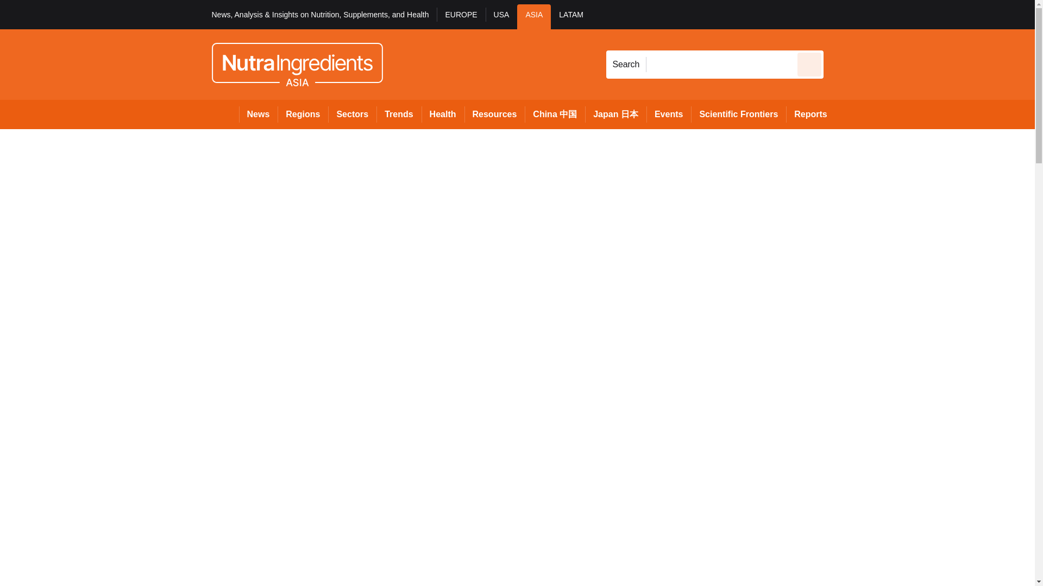  I want to click on Sign in, so click(839, 14).